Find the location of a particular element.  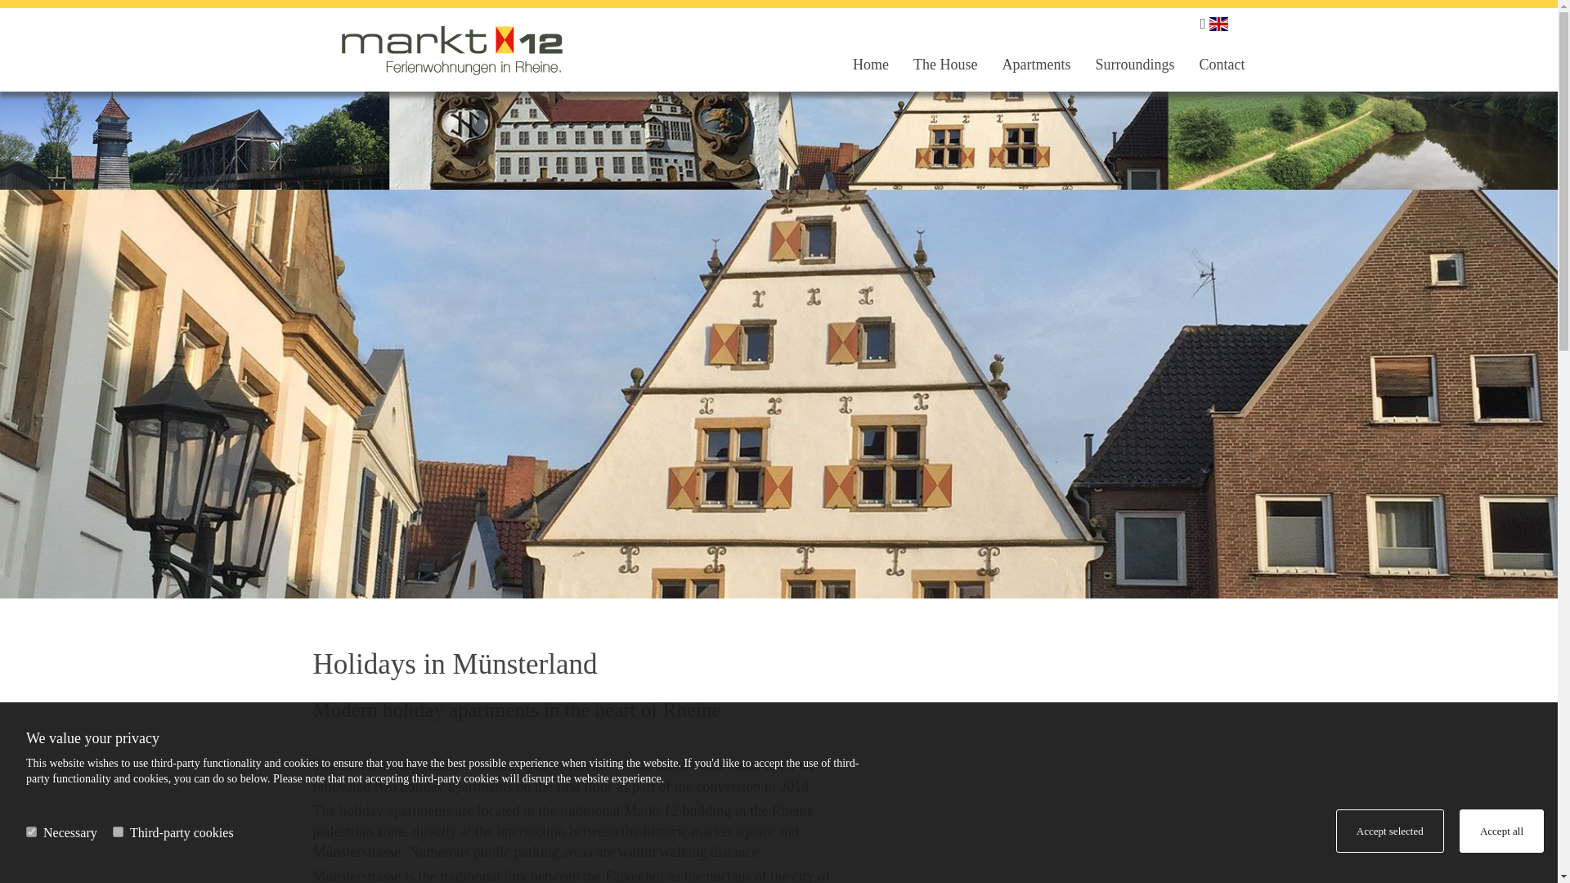

Apartments is located at coordinates (1024, 65).